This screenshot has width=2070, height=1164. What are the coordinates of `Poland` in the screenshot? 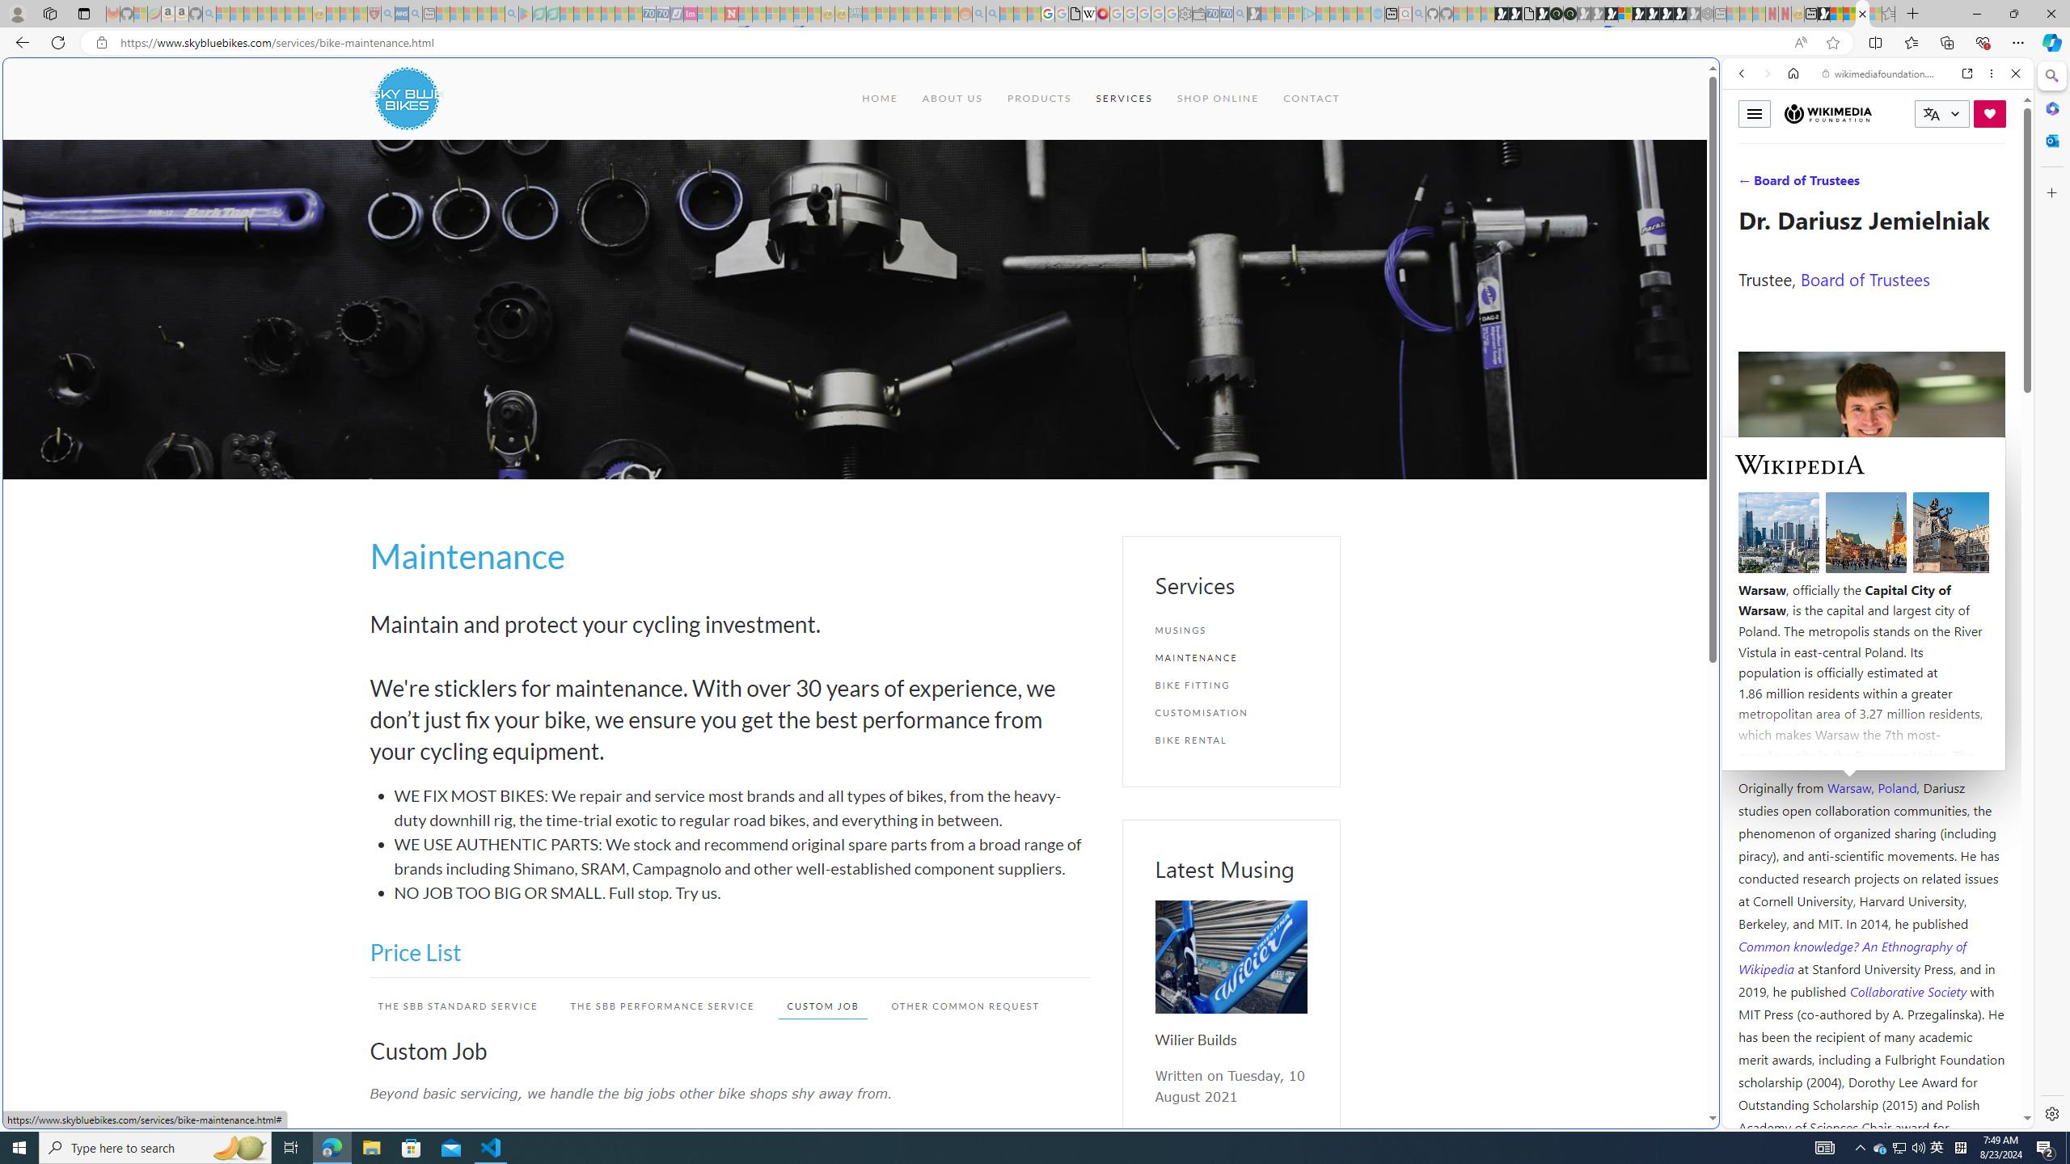 It's located at (1898, 787).